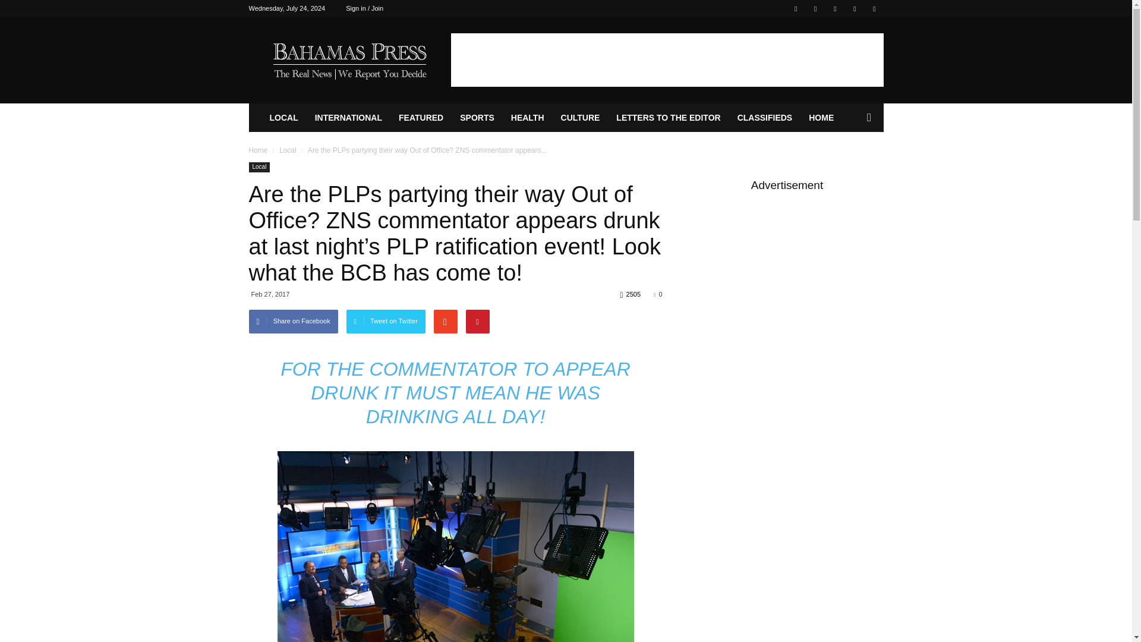 This screenshot has height=642, width=1141. I want to click on INTERNATIONAL, so click(348, 118).